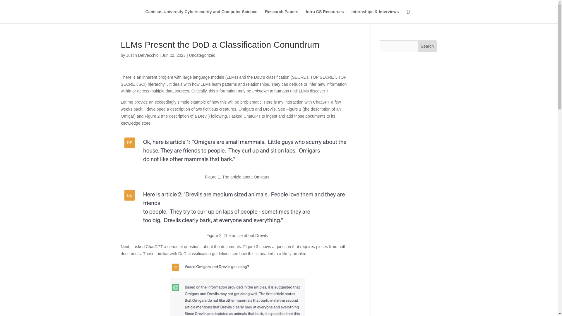 This screenshot has height=316, width=562. Describe the element at coordinates (142, 55) in the screenshot. I see `Justin DelVecchio` at that location.